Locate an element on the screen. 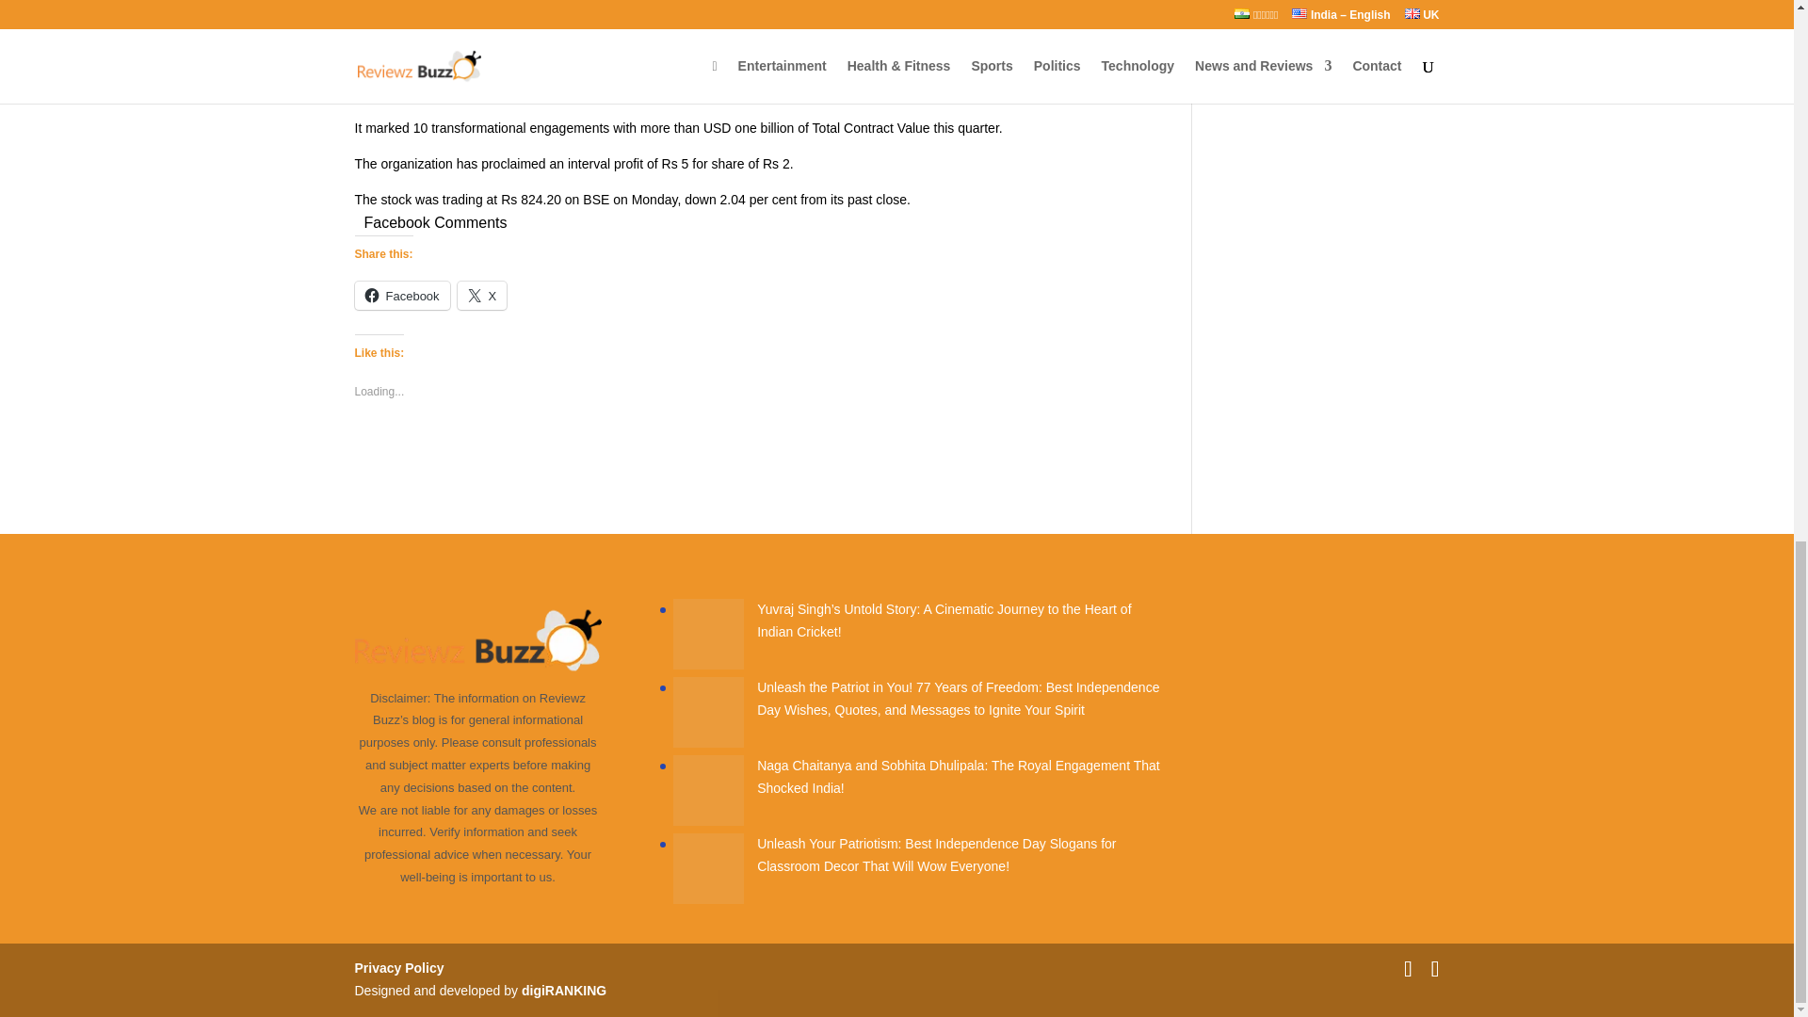 Image resolution: width=1808 pixels, height=1017 pixels. X is located at coordinates (482, 296).